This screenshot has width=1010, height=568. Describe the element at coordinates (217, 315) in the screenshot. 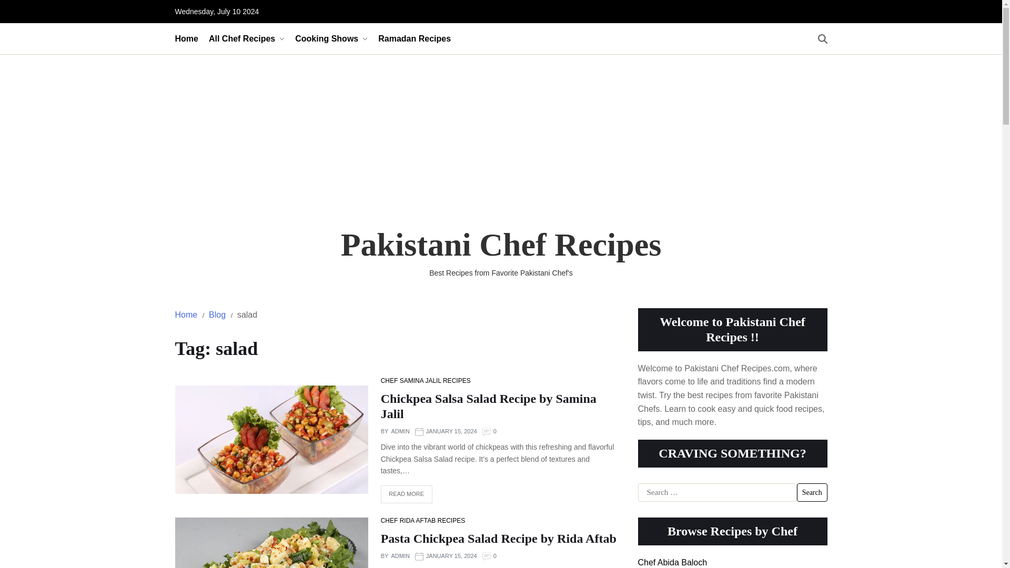

I see `Blog` at that location.